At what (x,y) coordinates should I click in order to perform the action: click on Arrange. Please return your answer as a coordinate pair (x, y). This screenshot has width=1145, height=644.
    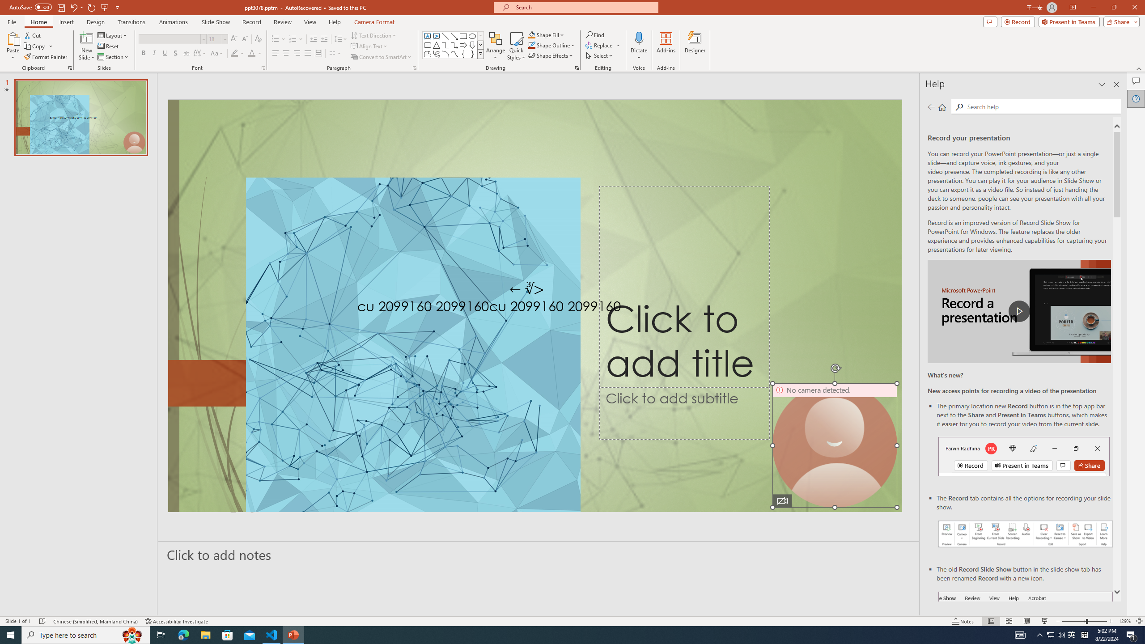
    Looking at the image, I should click on (496, 46).